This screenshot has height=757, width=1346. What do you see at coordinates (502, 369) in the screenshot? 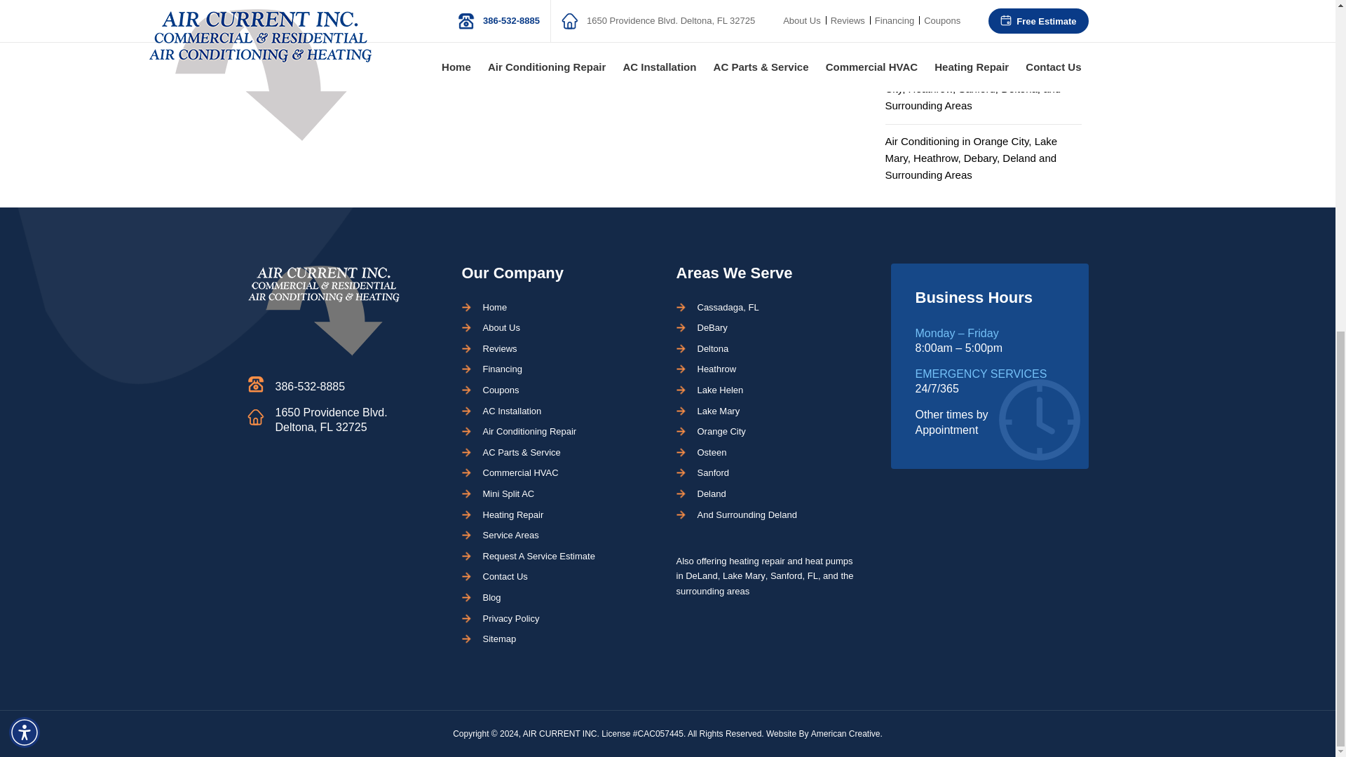
I see `Financing` at bounding box center [502, 369].